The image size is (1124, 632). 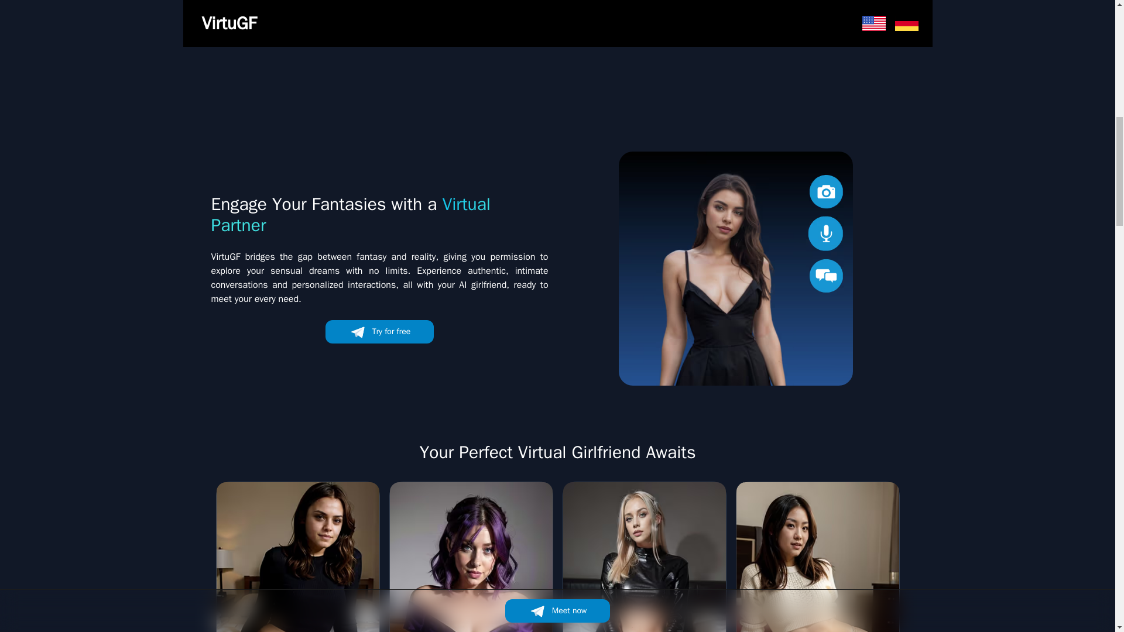 What do you see at coordinates (735, 268) in the screenshot?
I see `AI girlfriend` at bounding box center [735, 268].